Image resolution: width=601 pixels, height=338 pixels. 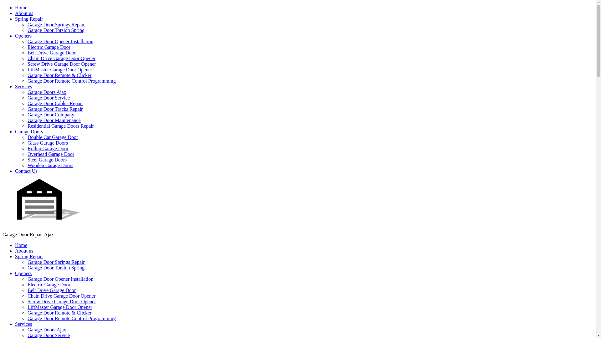 What do you see at coordinates (72, 81) in the screenshot?
I see `Garage Door Remote Control Programming` at bounding box center [72, 81].